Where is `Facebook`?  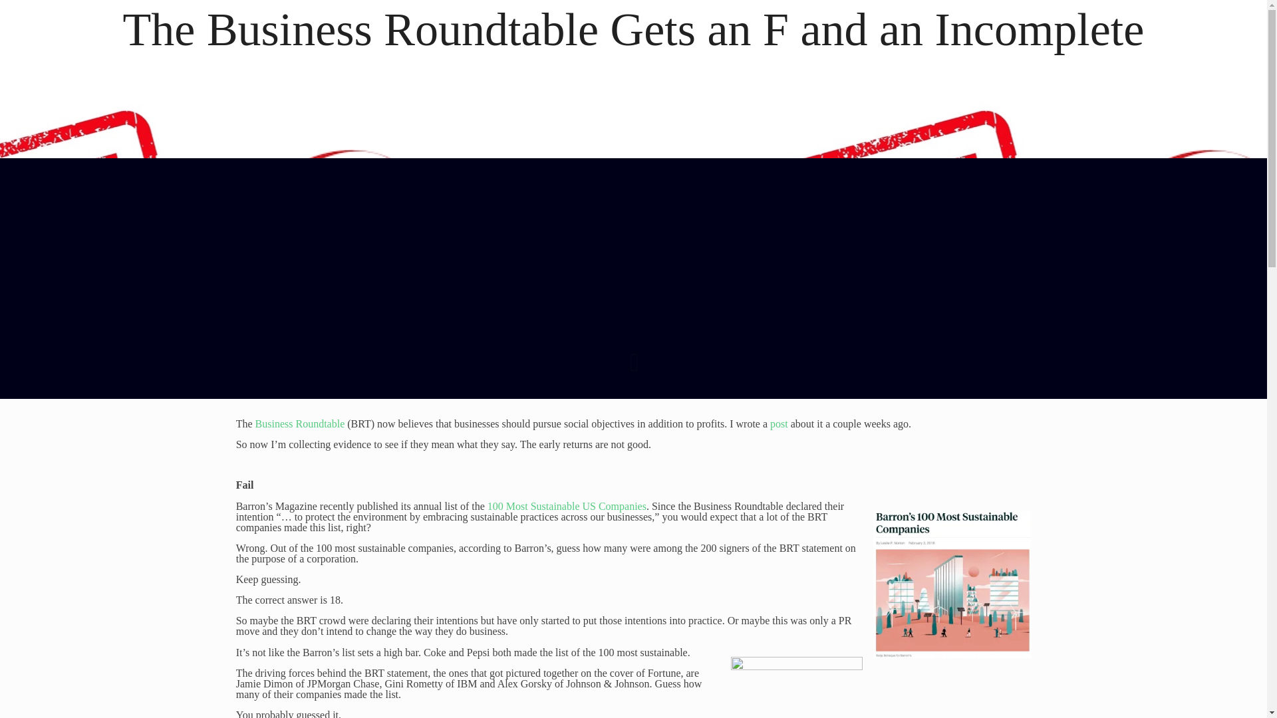 Facebook is located at coordinates (605, 699).